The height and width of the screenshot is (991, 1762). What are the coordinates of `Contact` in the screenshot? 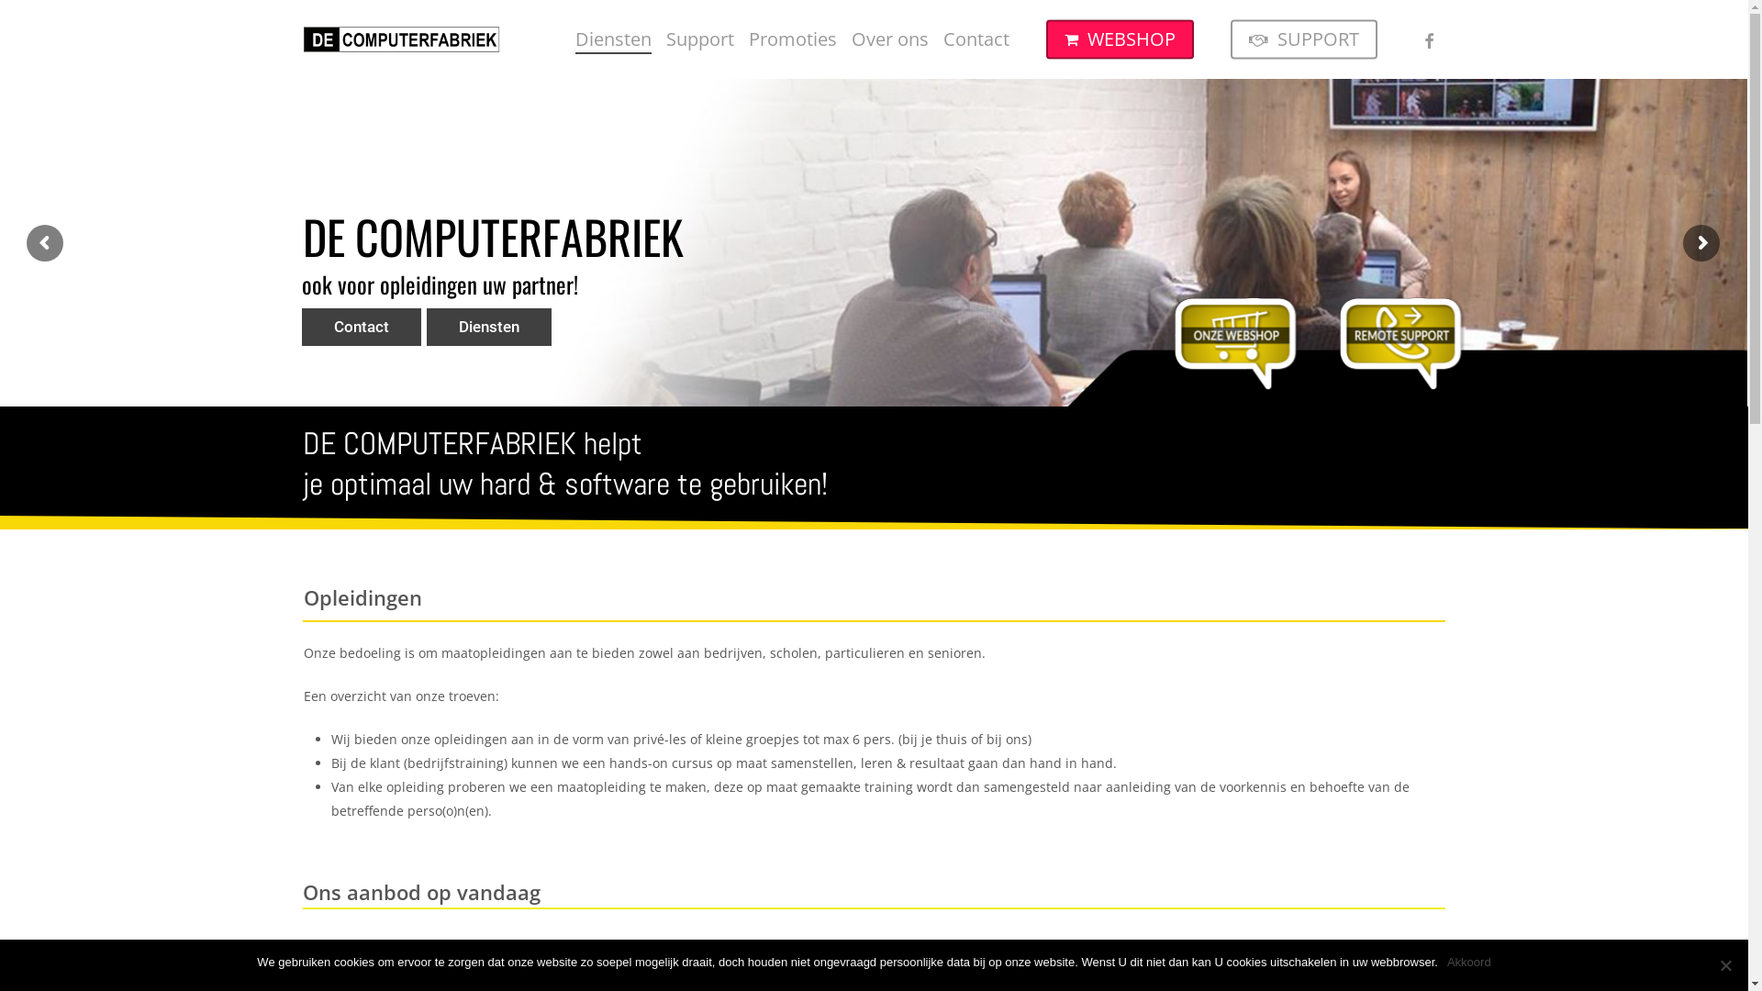 It's located at (362, 327).